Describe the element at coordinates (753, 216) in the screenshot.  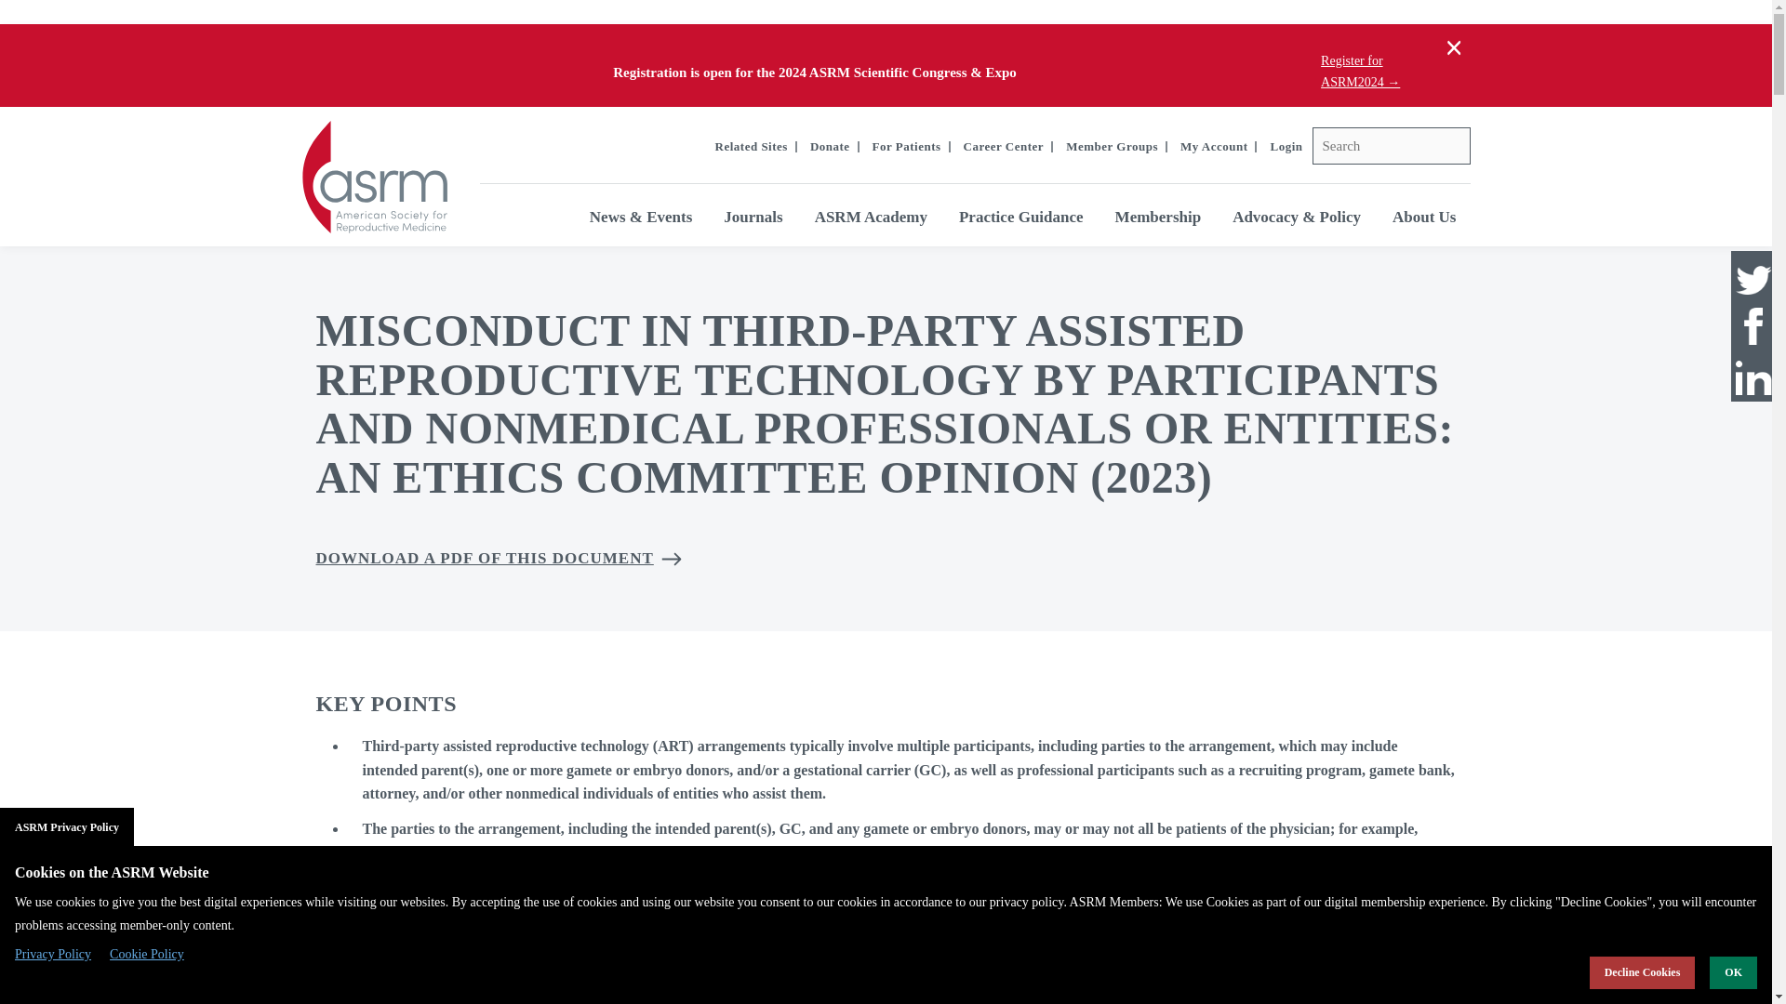
I see `Journals` at that location.